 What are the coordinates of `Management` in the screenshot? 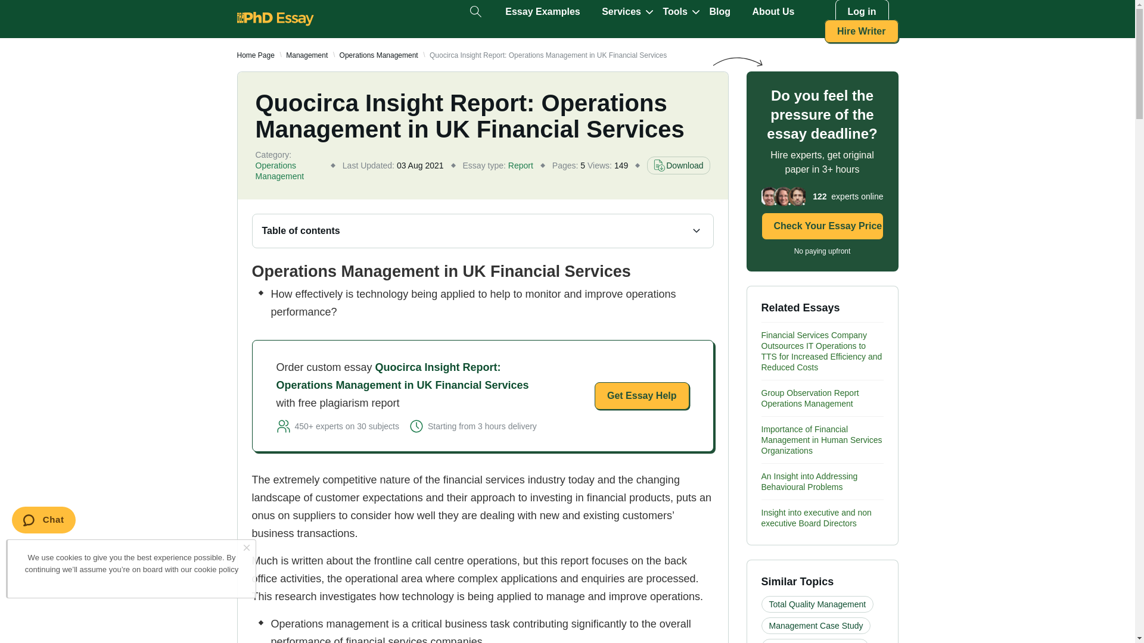 It's located at (306, 55).